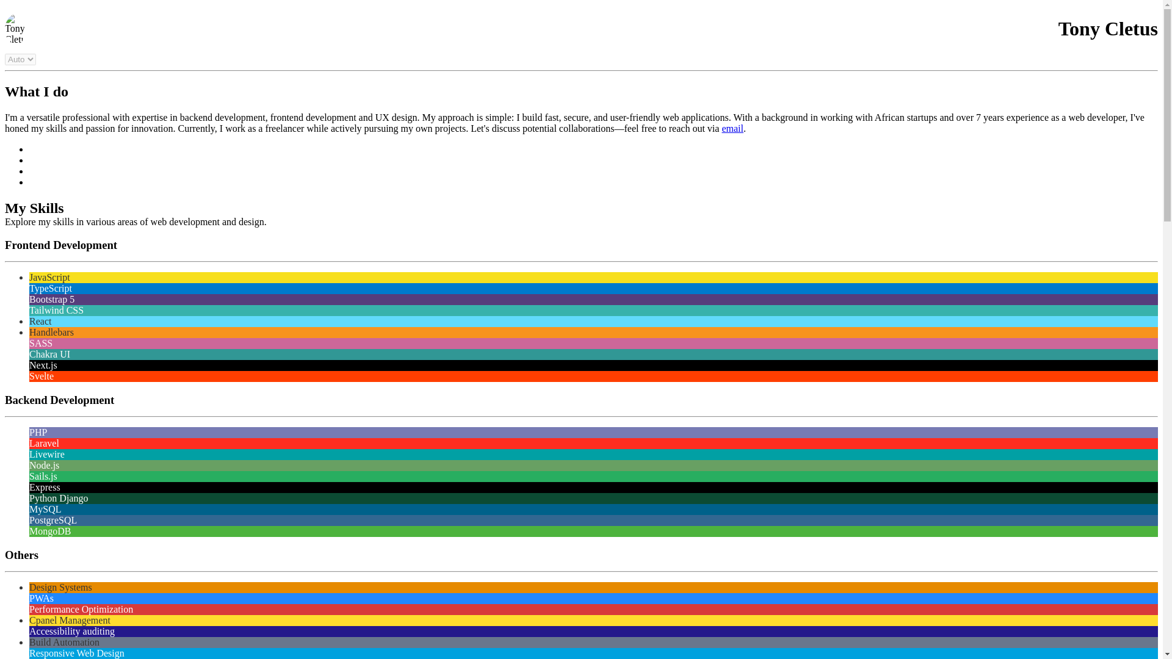 The height and width of the screenshot is (659, 1172). What do you see at coordinates (733, 128) in the screenshot?
I see `email` at bounding box center [733, 128].